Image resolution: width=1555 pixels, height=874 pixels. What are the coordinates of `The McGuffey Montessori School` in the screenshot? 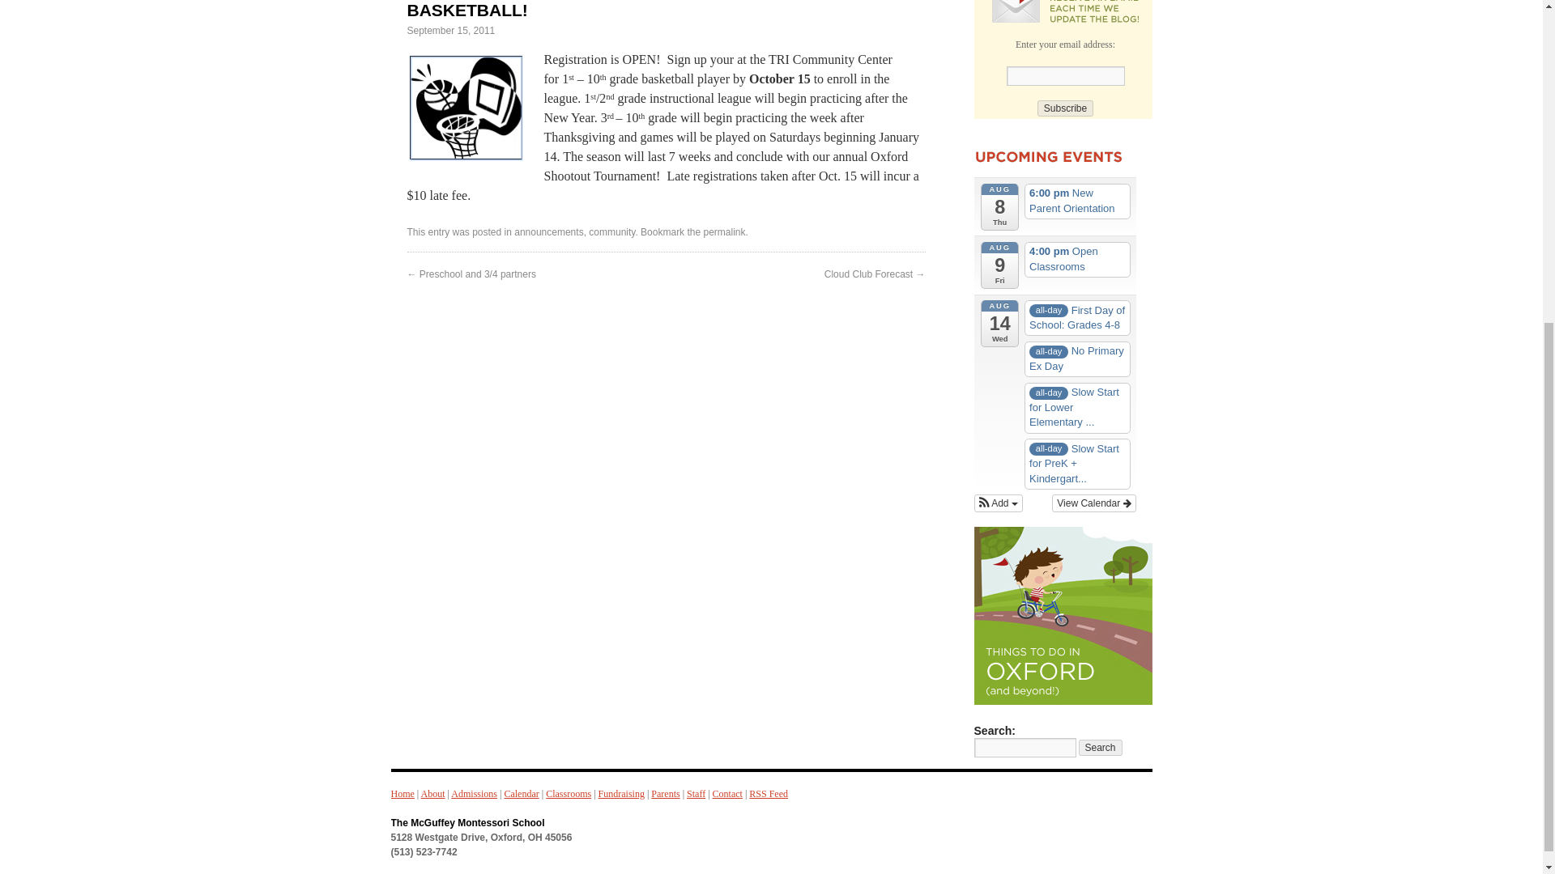 It's located at (466, 822).